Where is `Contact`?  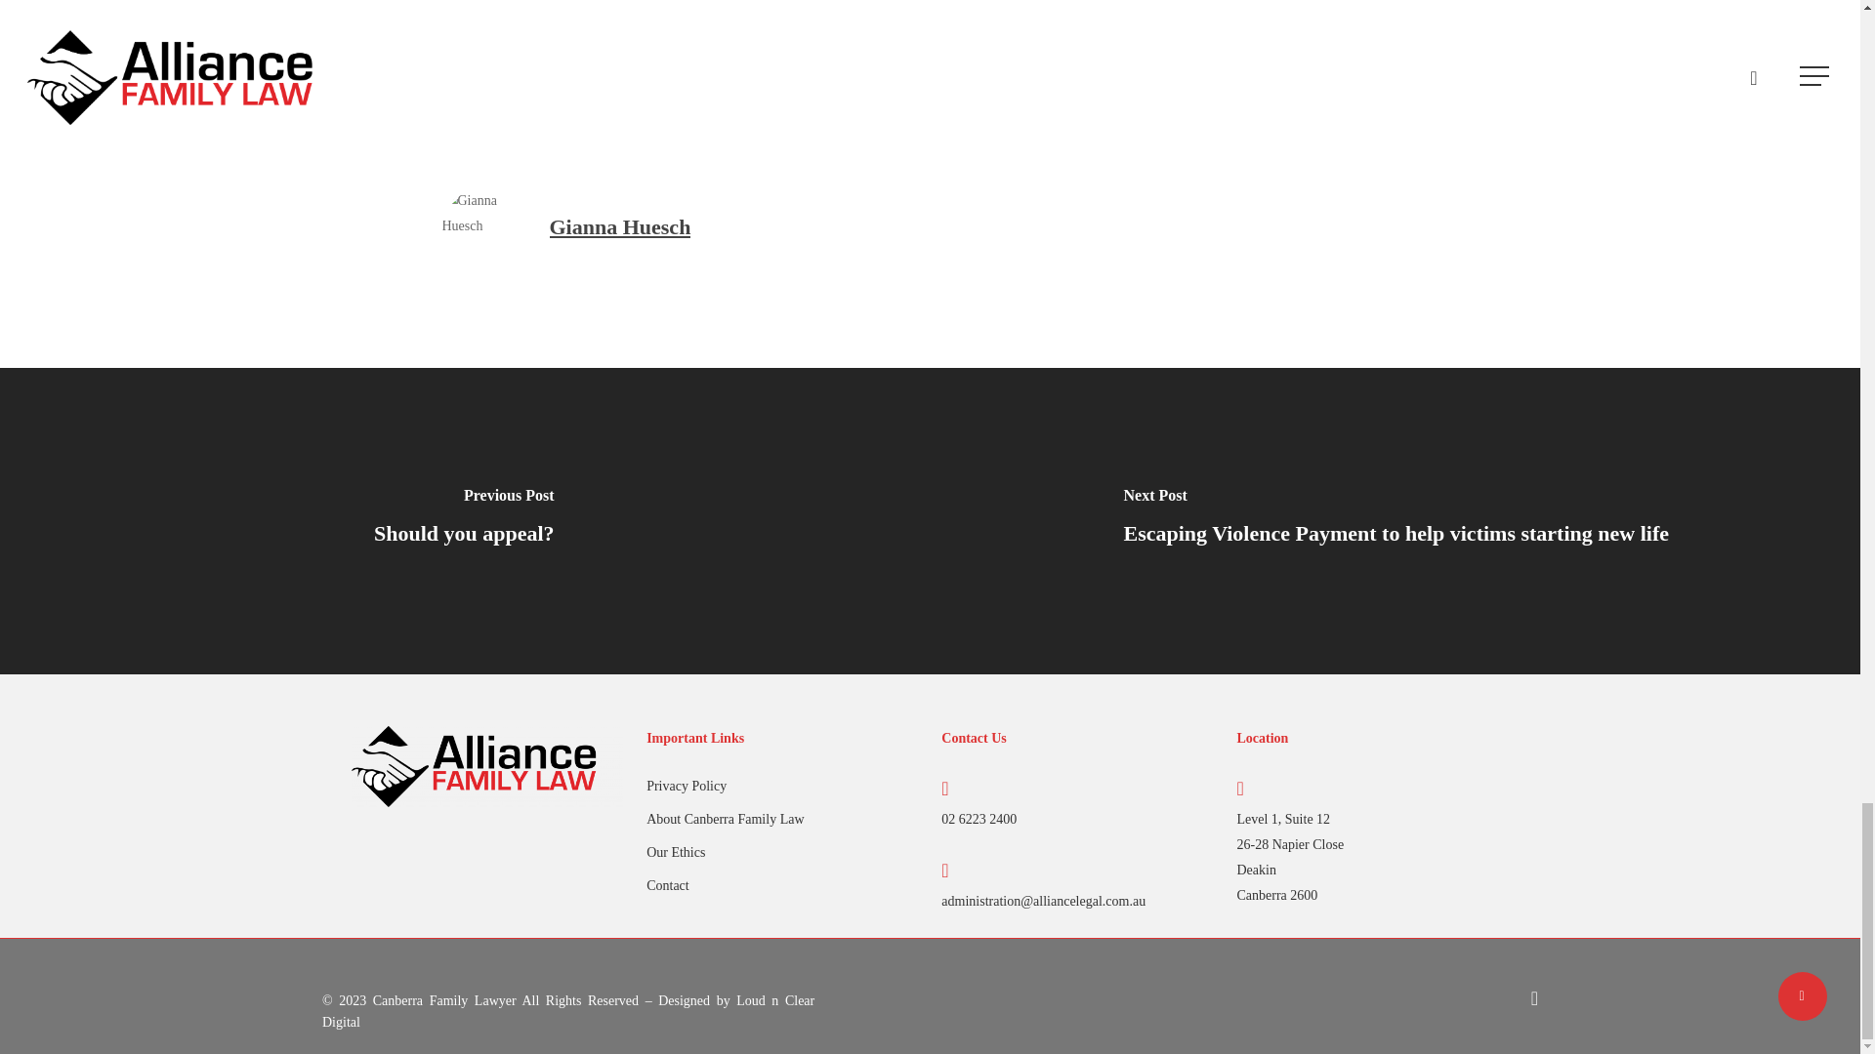 Contact is located at coordinates (782, 886).